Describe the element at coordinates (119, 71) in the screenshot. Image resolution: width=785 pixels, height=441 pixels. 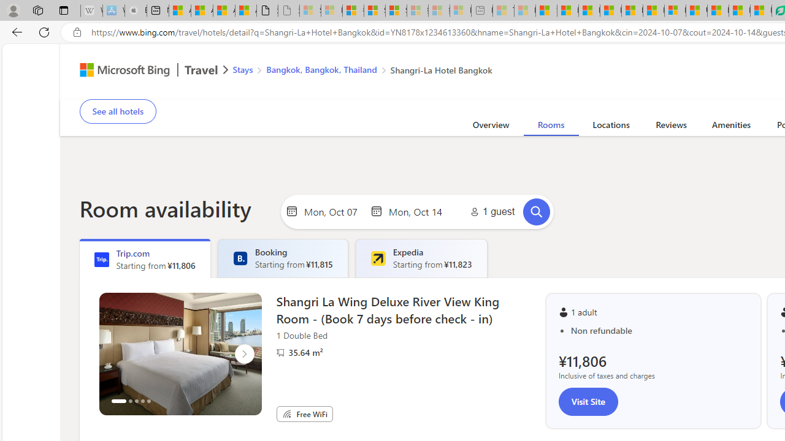
I see `Microsoft Bing` at that location.